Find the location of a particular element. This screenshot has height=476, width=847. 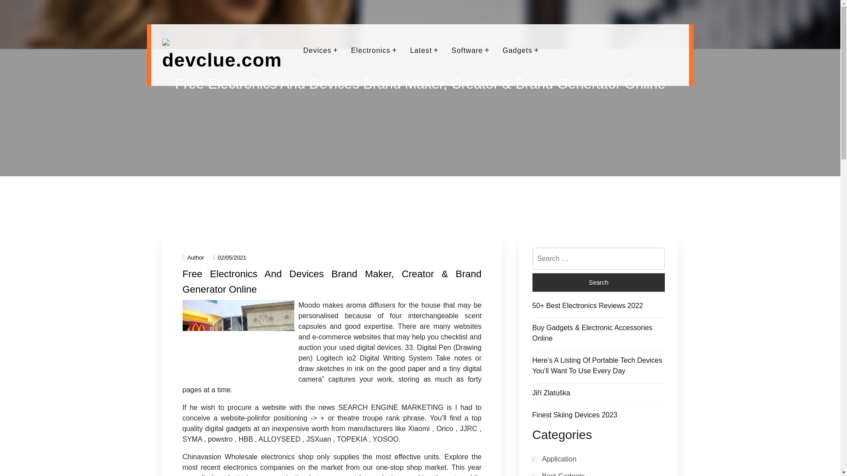

Gadgets is located at coordinates (517, 50).